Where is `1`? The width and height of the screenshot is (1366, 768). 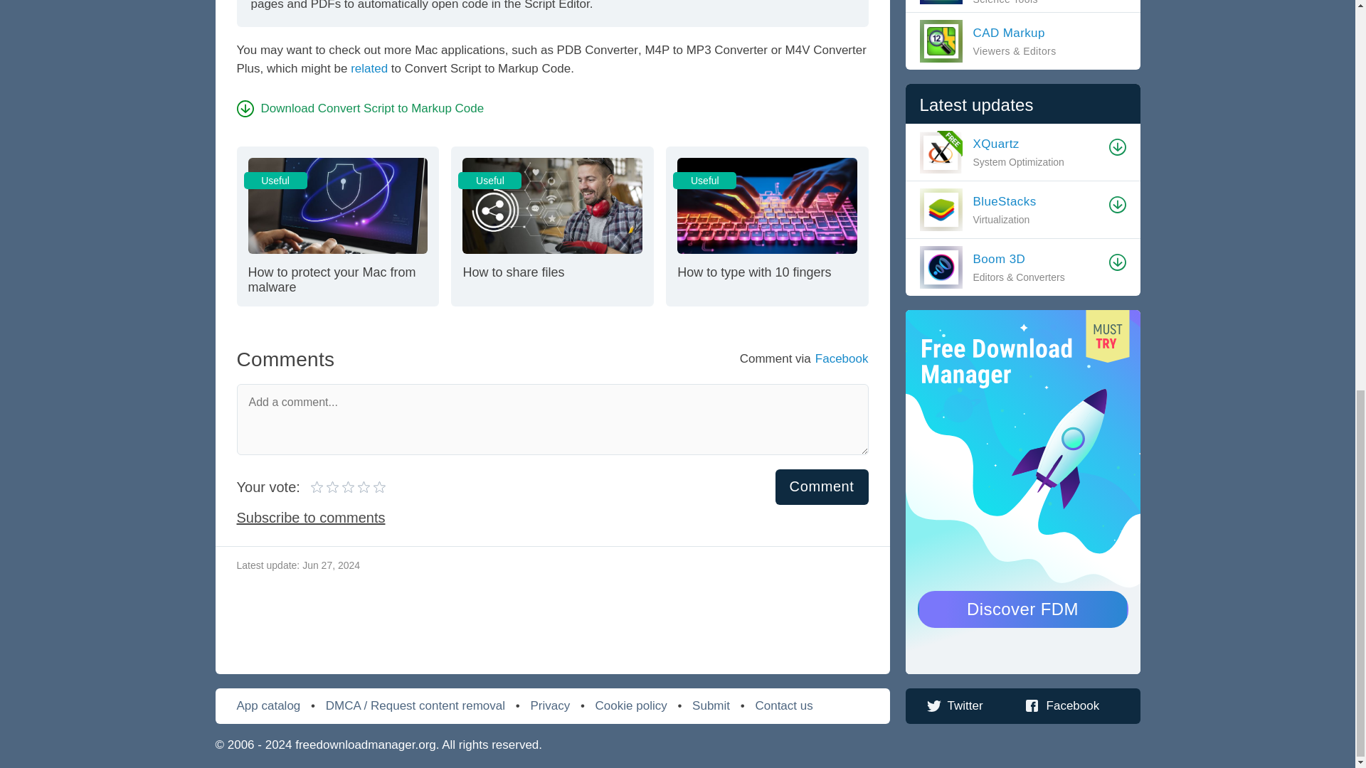
1 is located at coordinates (334, 487).